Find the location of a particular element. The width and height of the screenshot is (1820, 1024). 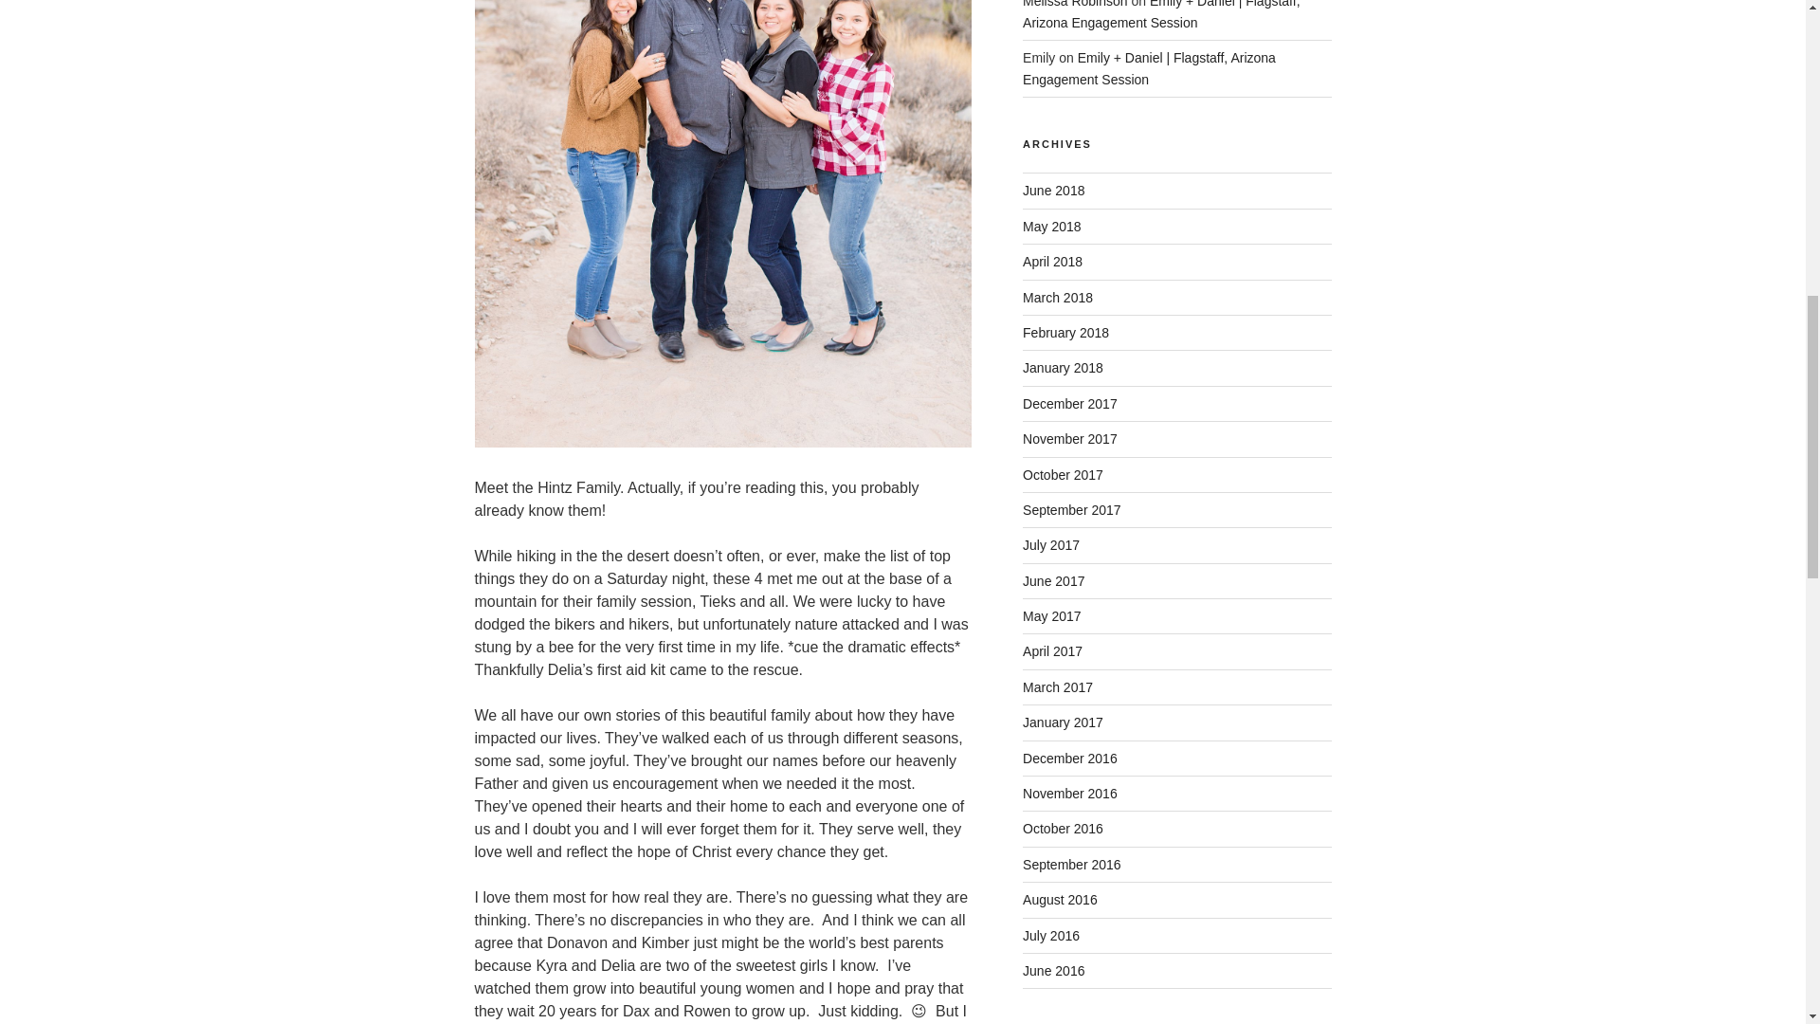

November 2017 is located at coordinates (1069, 438).